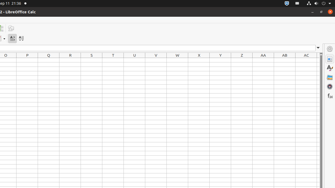 The height and width of the screenshot is (188, 335). Describe the element at coordinates (306, 60) in the screenshot. I see `AC1` at that location.